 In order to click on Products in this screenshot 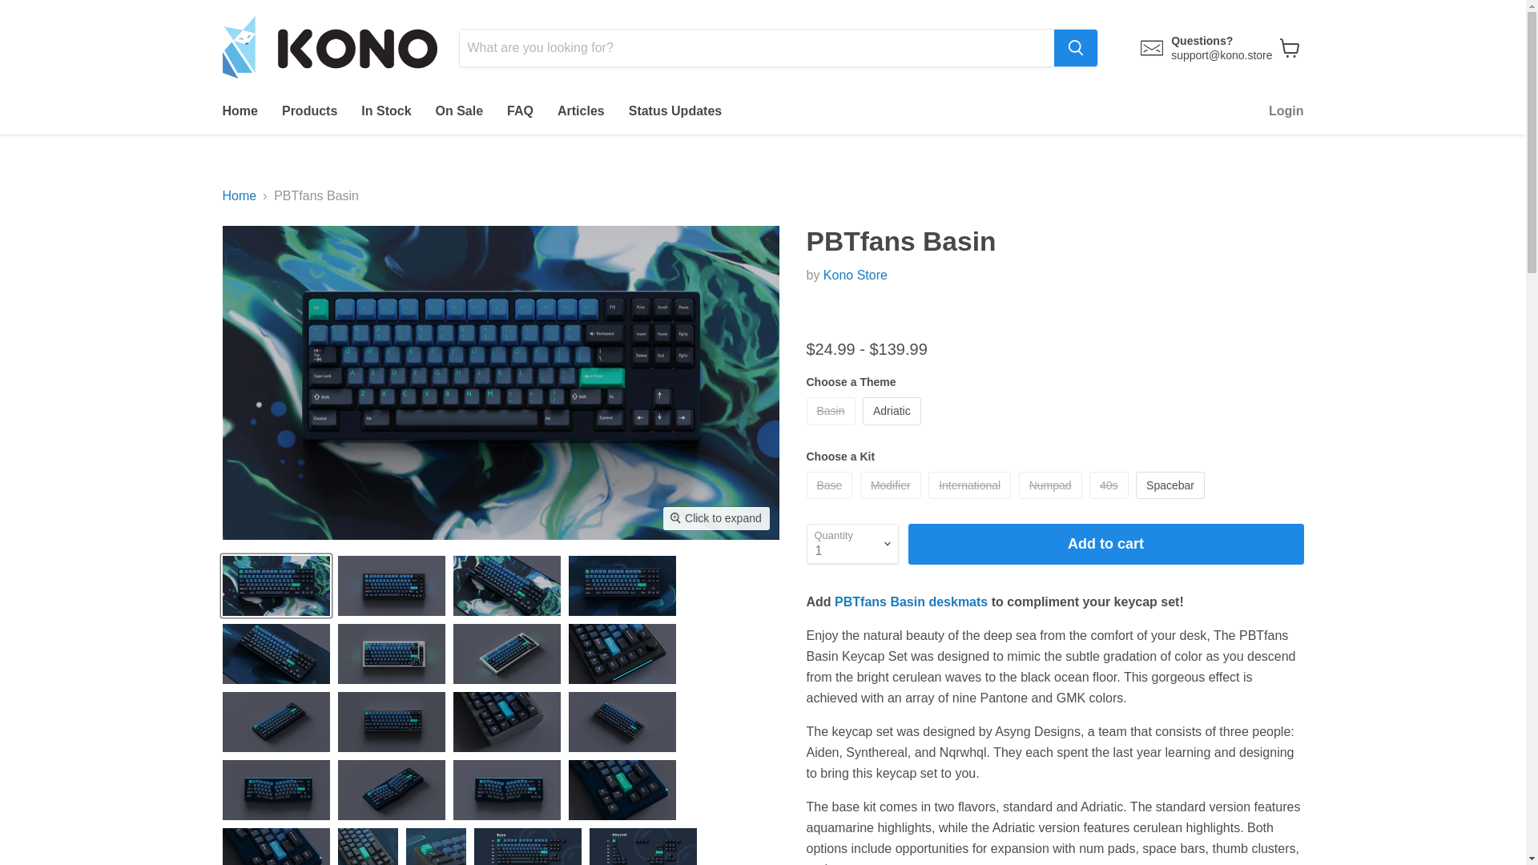, I will do `click(309, 111)`.